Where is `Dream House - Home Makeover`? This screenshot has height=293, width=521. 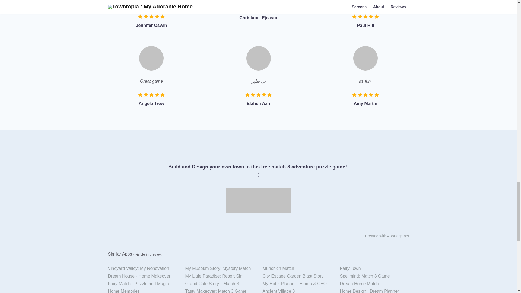 Dream House - Home Makeover is located at coordinates (142, 276).